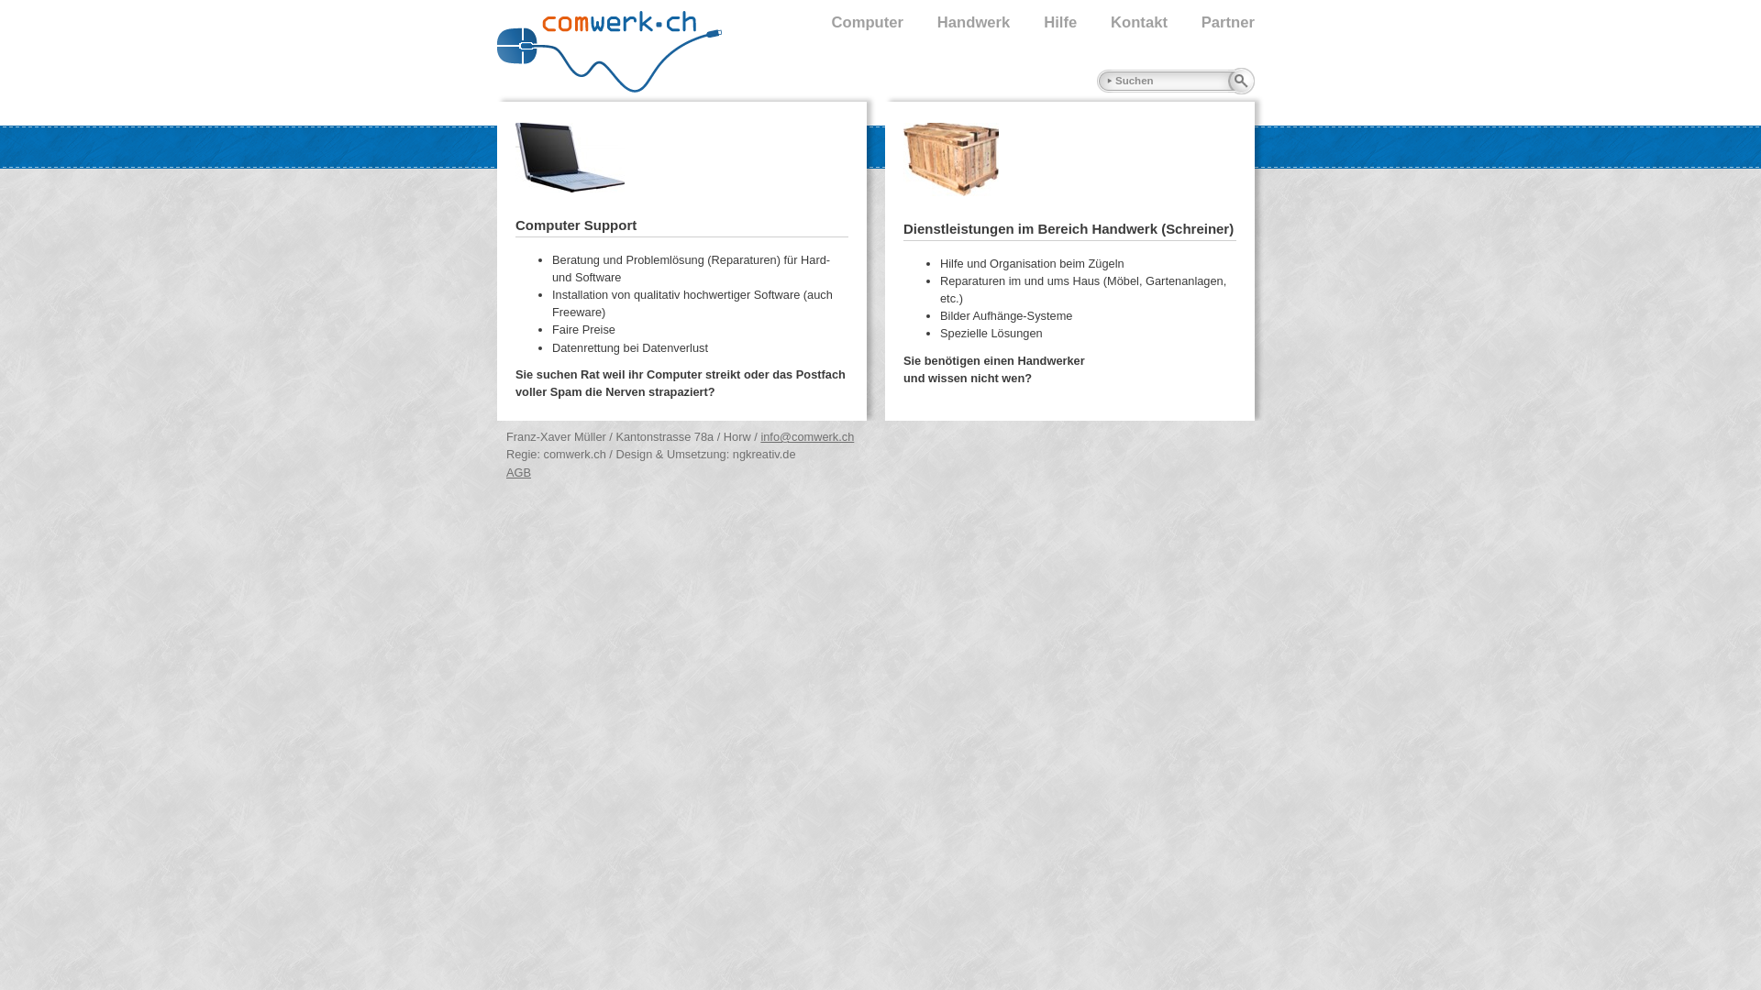  I want to click on Kontakt, so click(1124, 24).